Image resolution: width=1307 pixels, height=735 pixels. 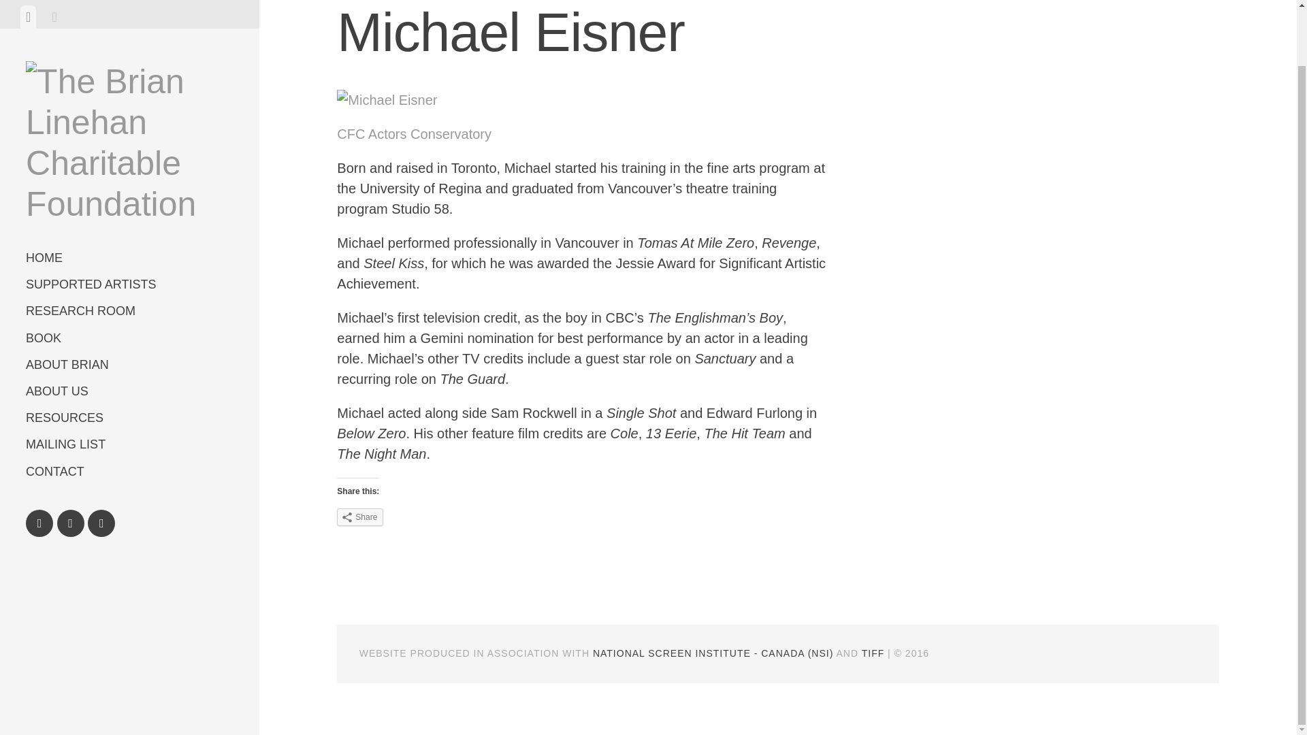 What do you see at coordinates (129, 329) in the screenshot?
I see `ABOUT US` at bounding box center [129, 329].